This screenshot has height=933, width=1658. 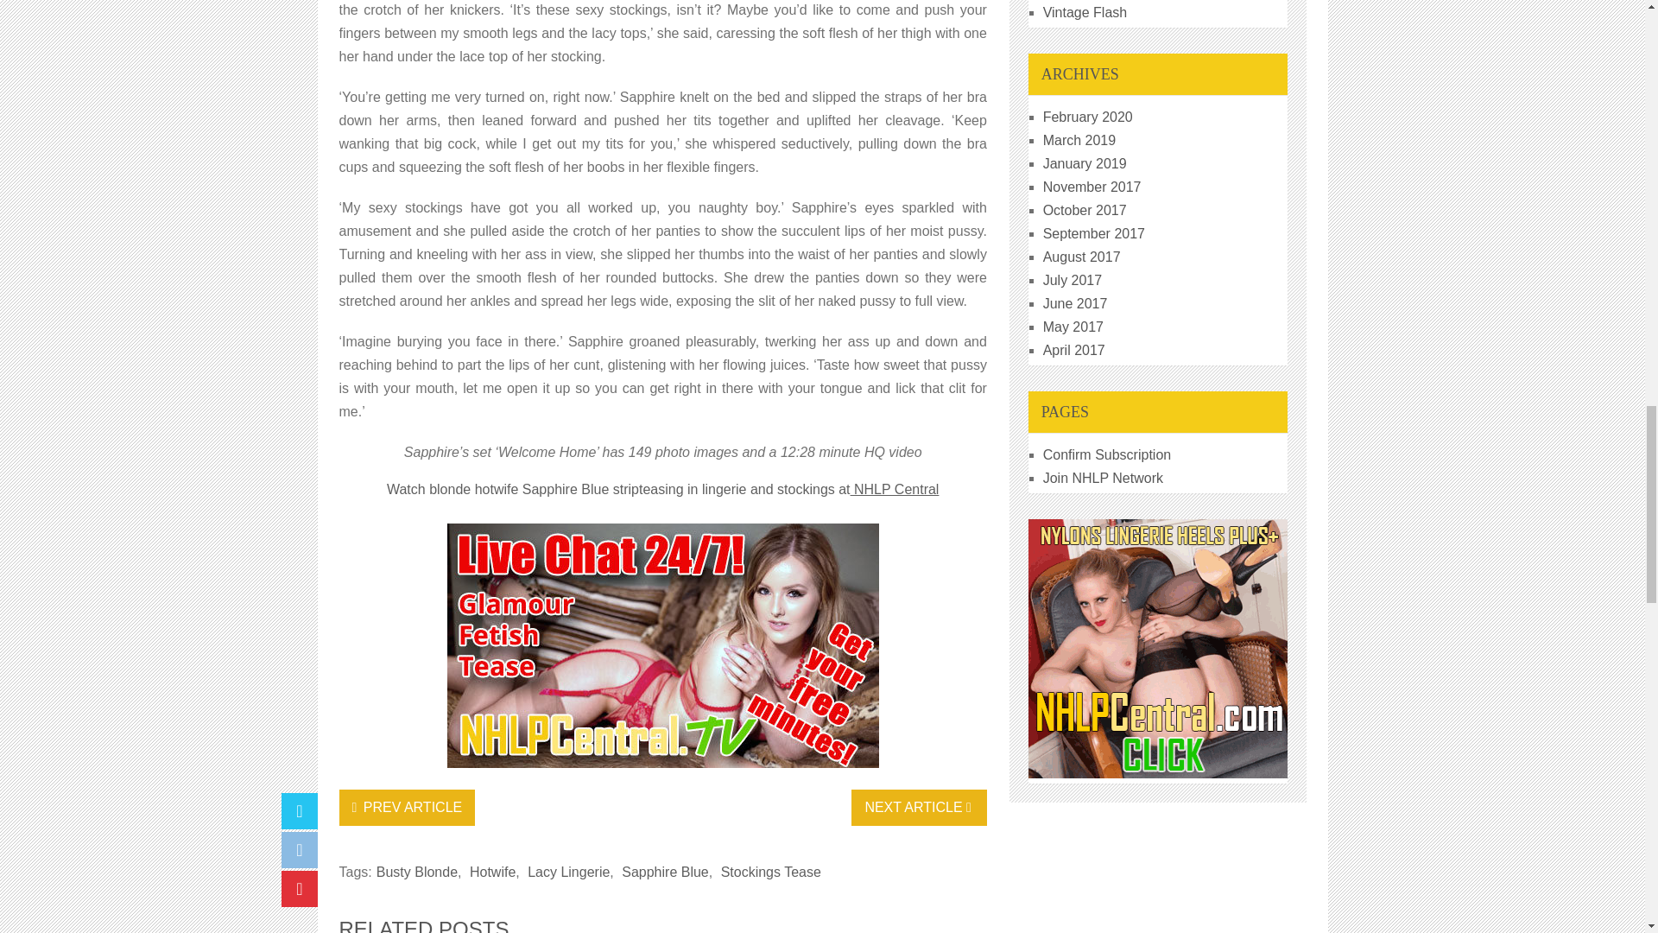 What do you see at coordinates (770, 873) in the screenshot?
I see `Stockings Tease` at bounding box center [770, 873].